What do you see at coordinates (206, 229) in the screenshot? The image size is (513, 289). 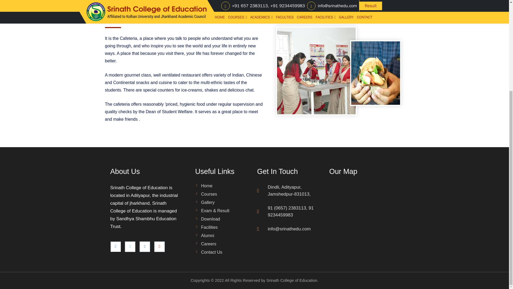 I see `Facilities` at bounding box center [206, 229].